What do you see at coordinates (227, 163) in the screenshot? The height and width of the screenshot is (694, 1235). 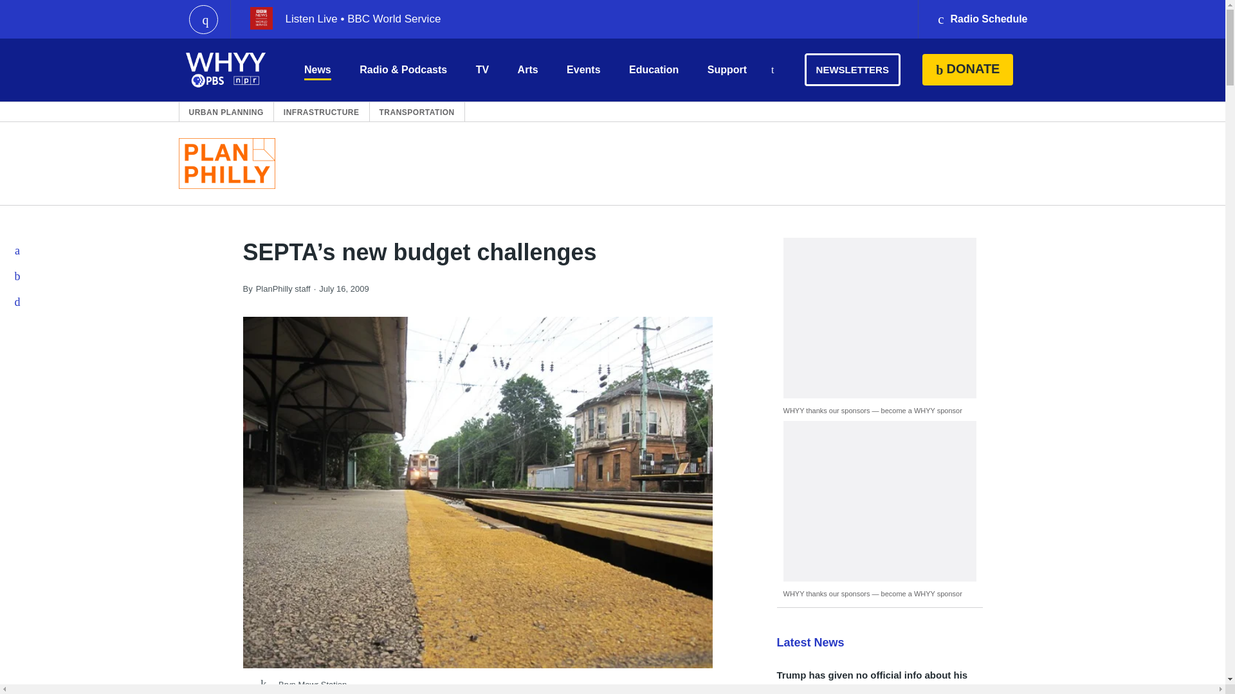 I see `plan-philly-masthead-sm` at bounding box center [227, 163].